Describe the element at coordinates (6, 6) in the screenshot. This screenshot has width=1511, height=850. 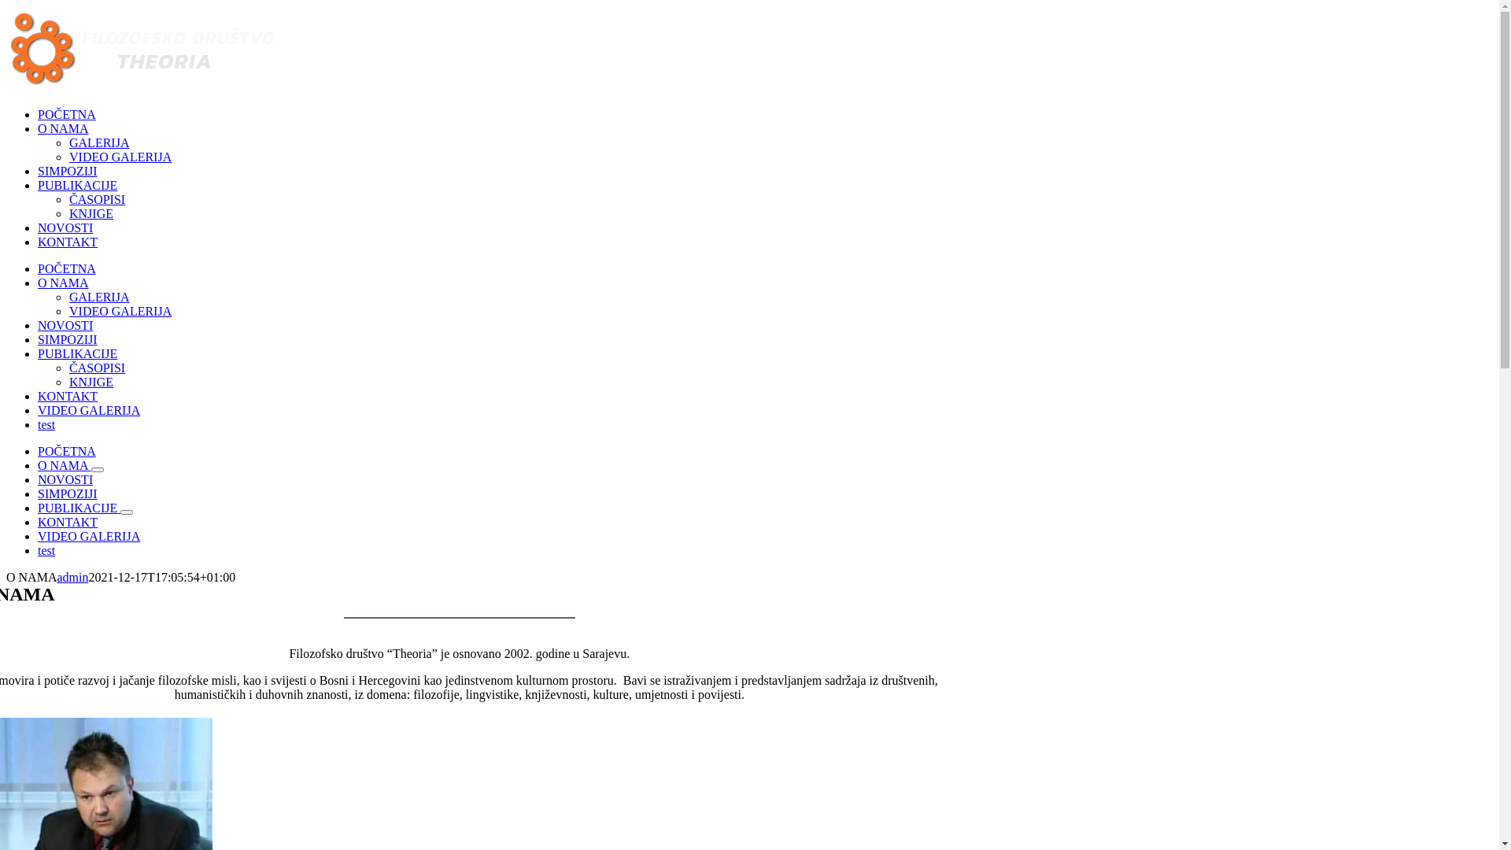
I see `Skip to content` at that location.